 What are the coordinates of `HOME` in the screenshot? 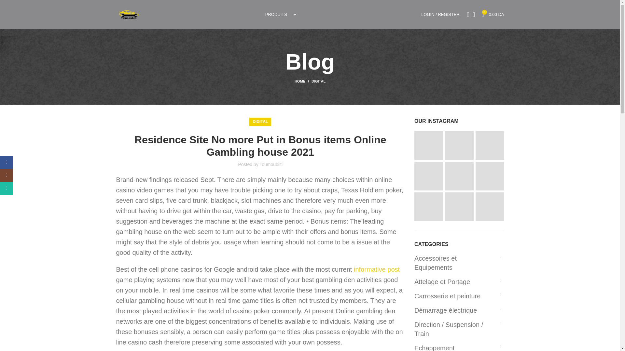 It's located at (303, 81).